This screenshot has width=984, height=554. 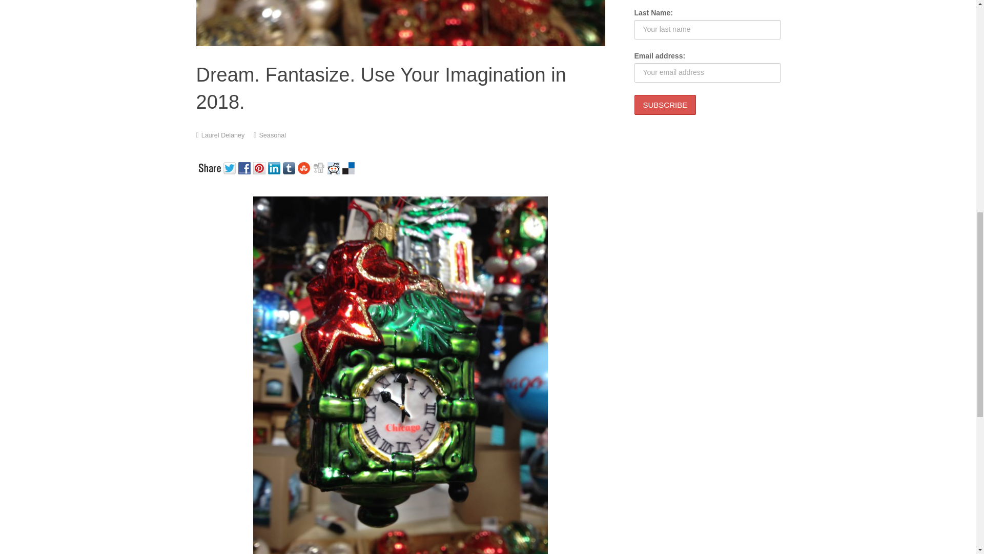 What do you see at coordinates (290, 167) in the screenshot?
I see `Tumblr` at bounding box center [290, 167].